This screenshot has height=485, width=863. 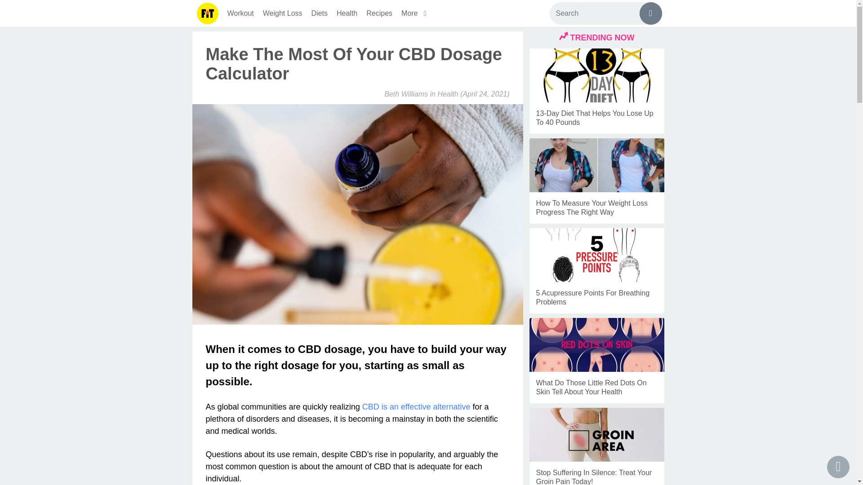 What do you see at coordinates (406, 94) in the screenshot?
I see `Beth Williams` at bounding box center [406, 94].